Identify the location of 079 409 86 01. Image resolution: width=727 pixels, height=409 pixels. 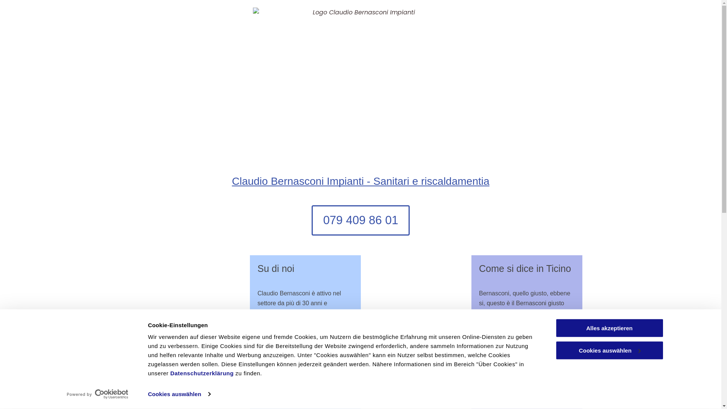
(360, 220).